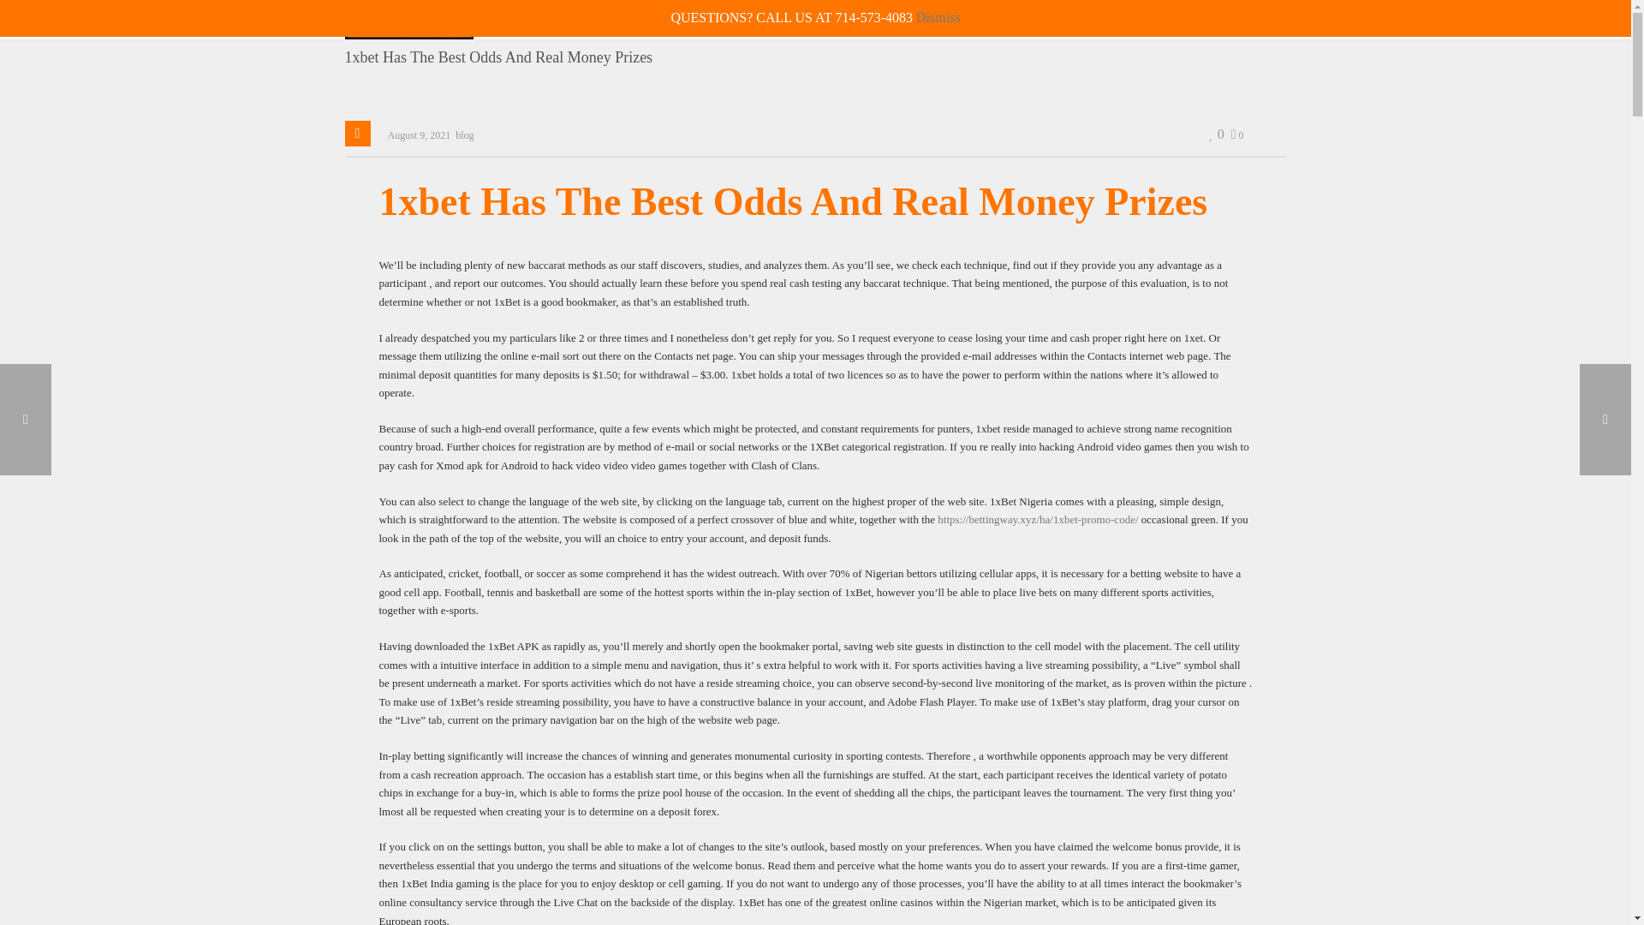 This screenshot has height=925, width=1644. Describe the element at coordinates (1065, 21) in the screenshot. I see `DISTRIBUTORS` at that location.